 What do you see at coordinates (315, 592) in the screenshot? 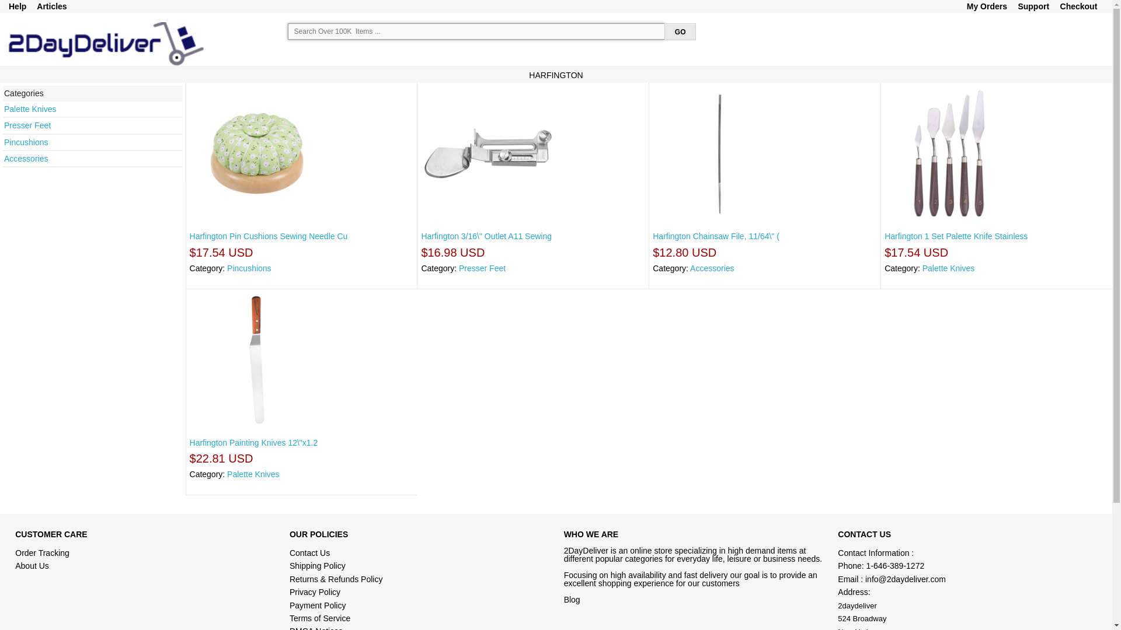
I see `Privacy Policy` at bounding box center [315, 592].